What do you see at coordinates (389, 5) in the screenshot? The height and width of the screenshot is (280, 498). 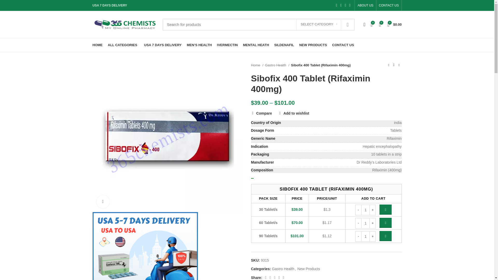 I see `CONTACT US` at bounding box center [389, 5].